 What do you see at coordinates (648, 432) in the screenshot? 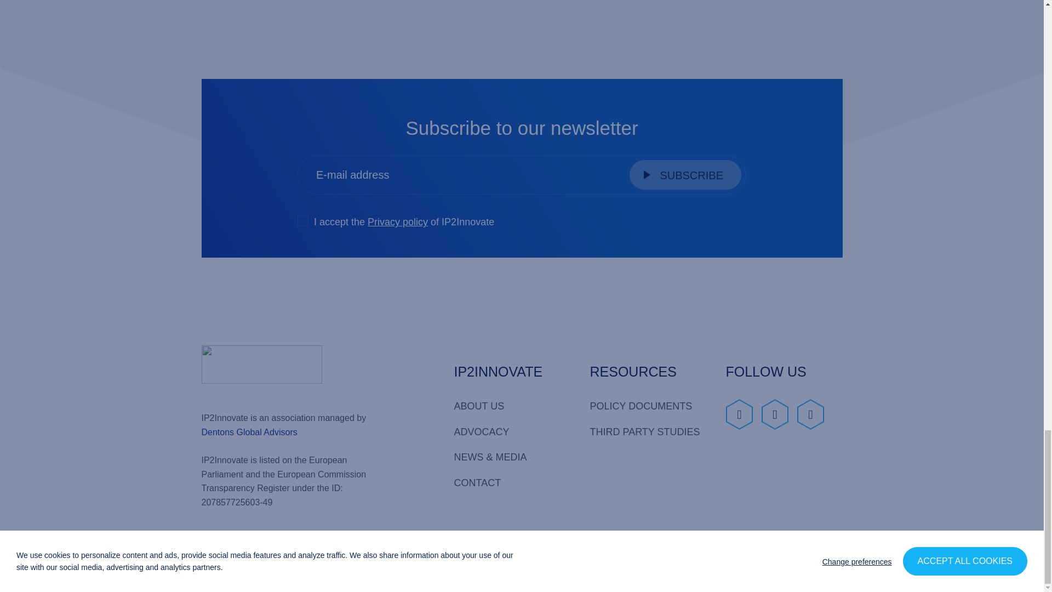
I see `THIRD PARTY STUDIES` at bounding box center [648, 432].